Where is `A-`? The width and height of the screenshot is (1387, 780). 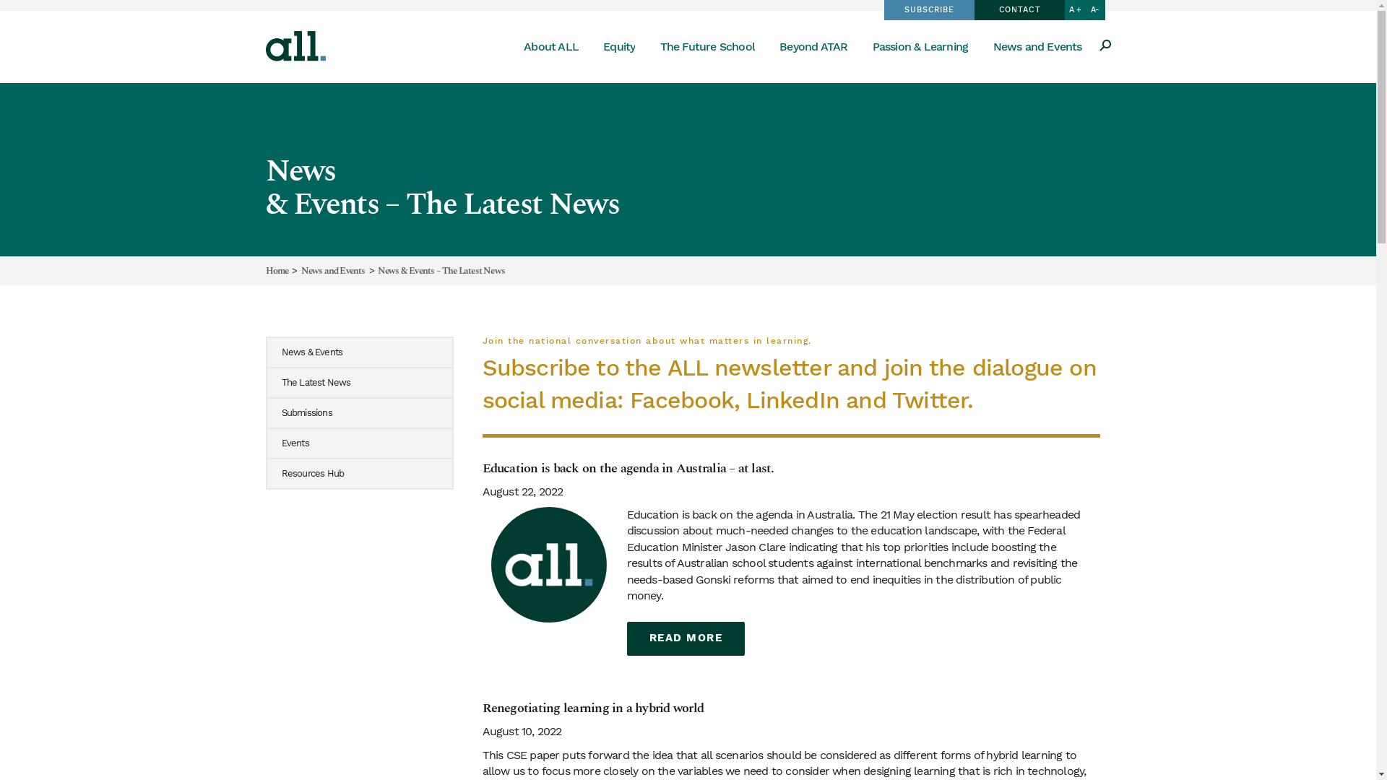
A- is located at coordinates (1095, 10).